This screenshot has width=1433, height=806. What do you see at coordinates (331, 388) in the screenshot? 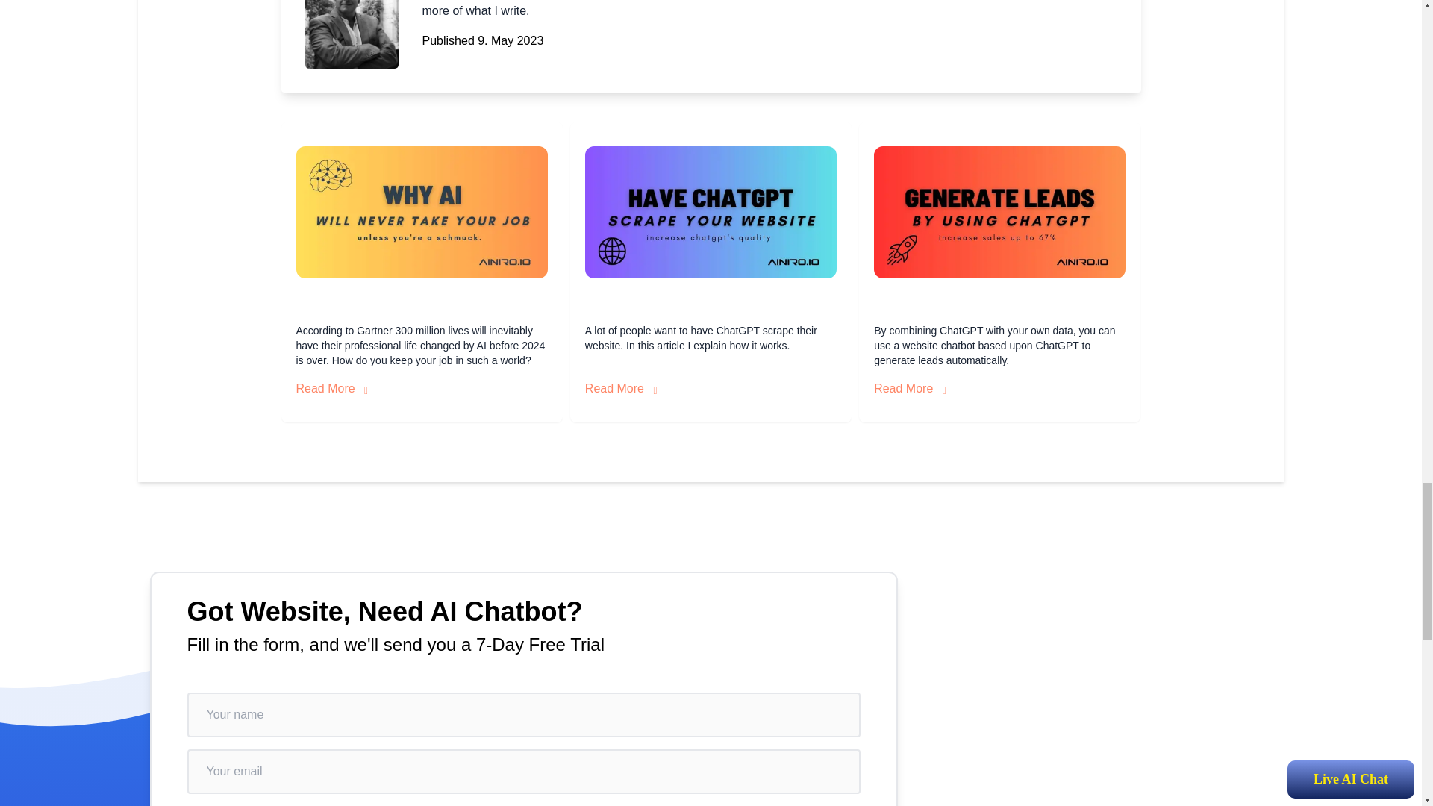
I see `Read More` at bounding box center [331, 388].